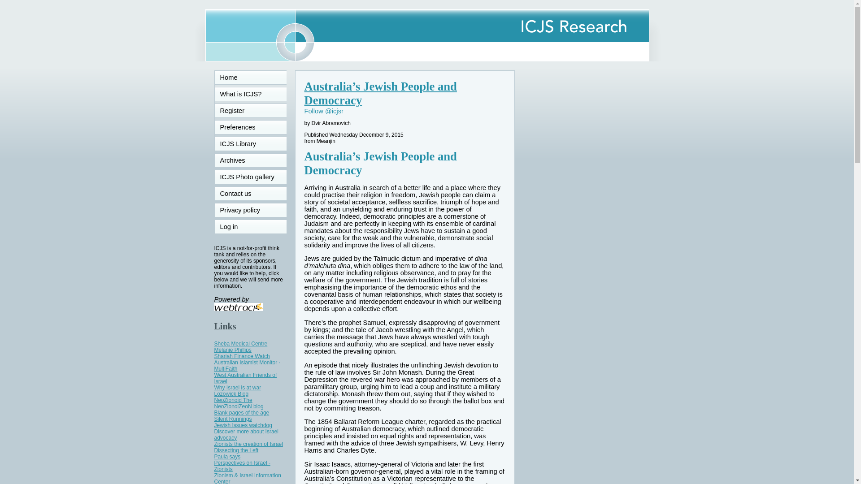  What do you see at coordinates (250, 127) in the screenshot?
I see `Preferences` at bounding box center [250, 127].